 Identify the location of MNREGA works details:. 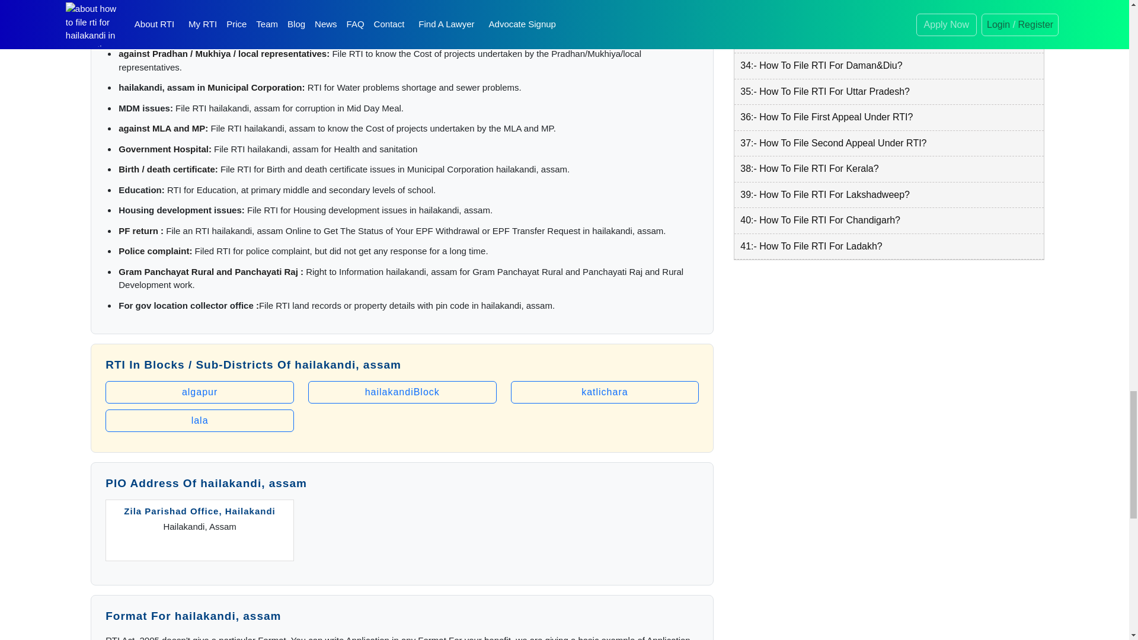
(168, 33).